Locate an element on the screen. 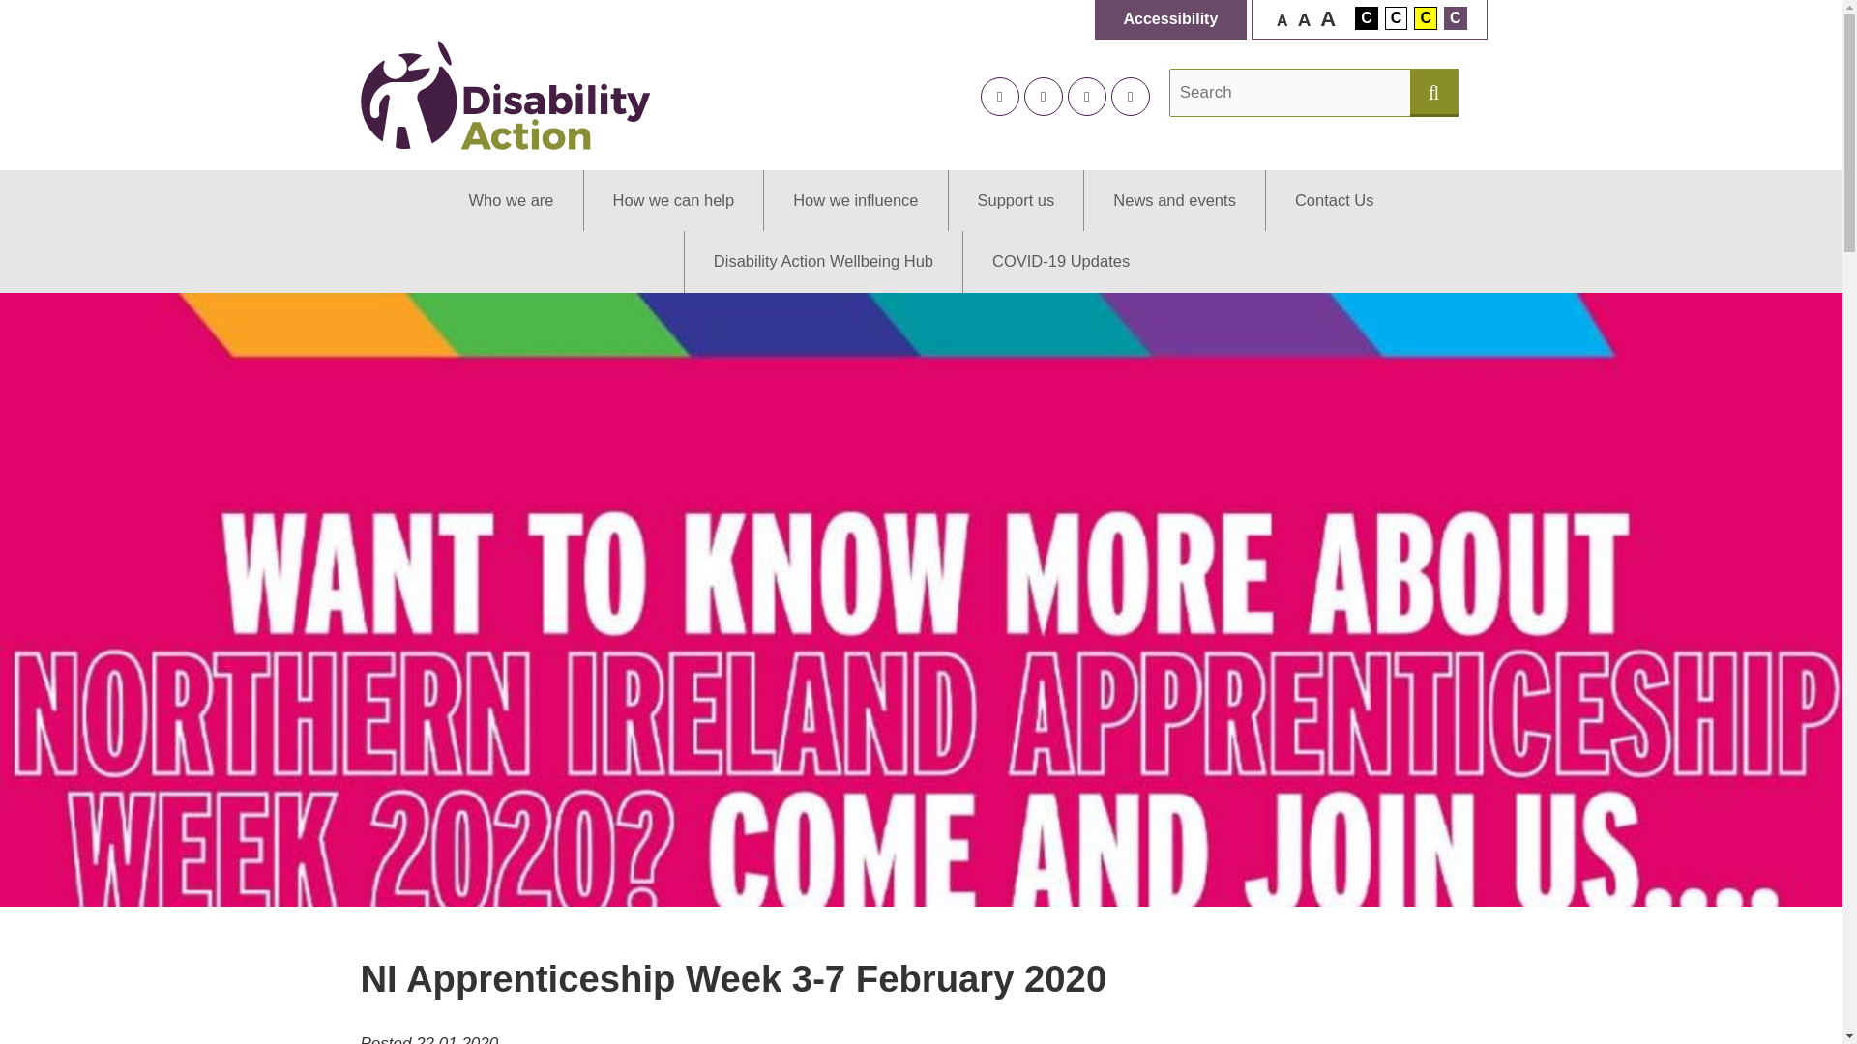 This screenshot has width=1857, height=1044. Twitter is located at coordinates (1000, 96).